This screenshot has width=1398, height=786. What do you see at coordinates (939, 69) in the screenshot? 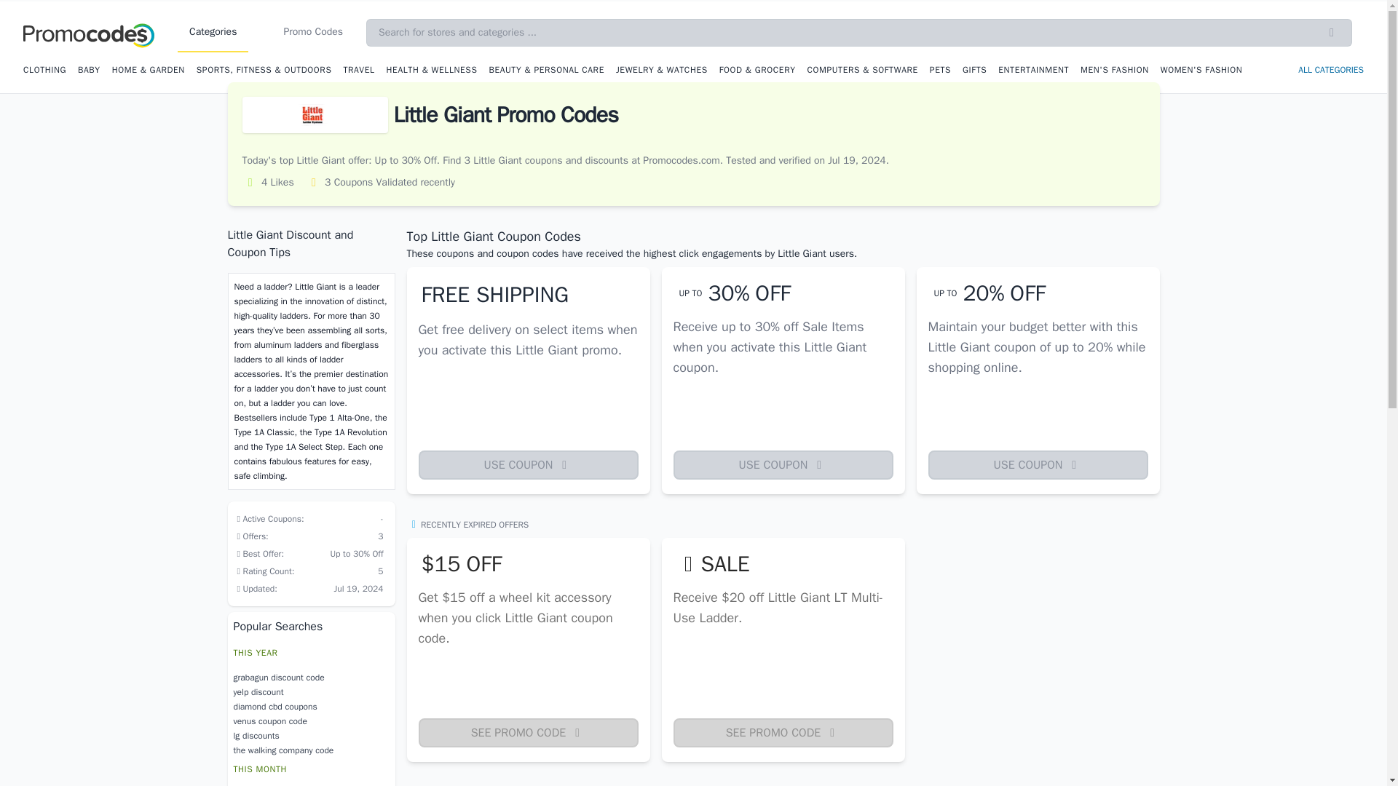
I see `PETS` at bounding box center [939, 69].